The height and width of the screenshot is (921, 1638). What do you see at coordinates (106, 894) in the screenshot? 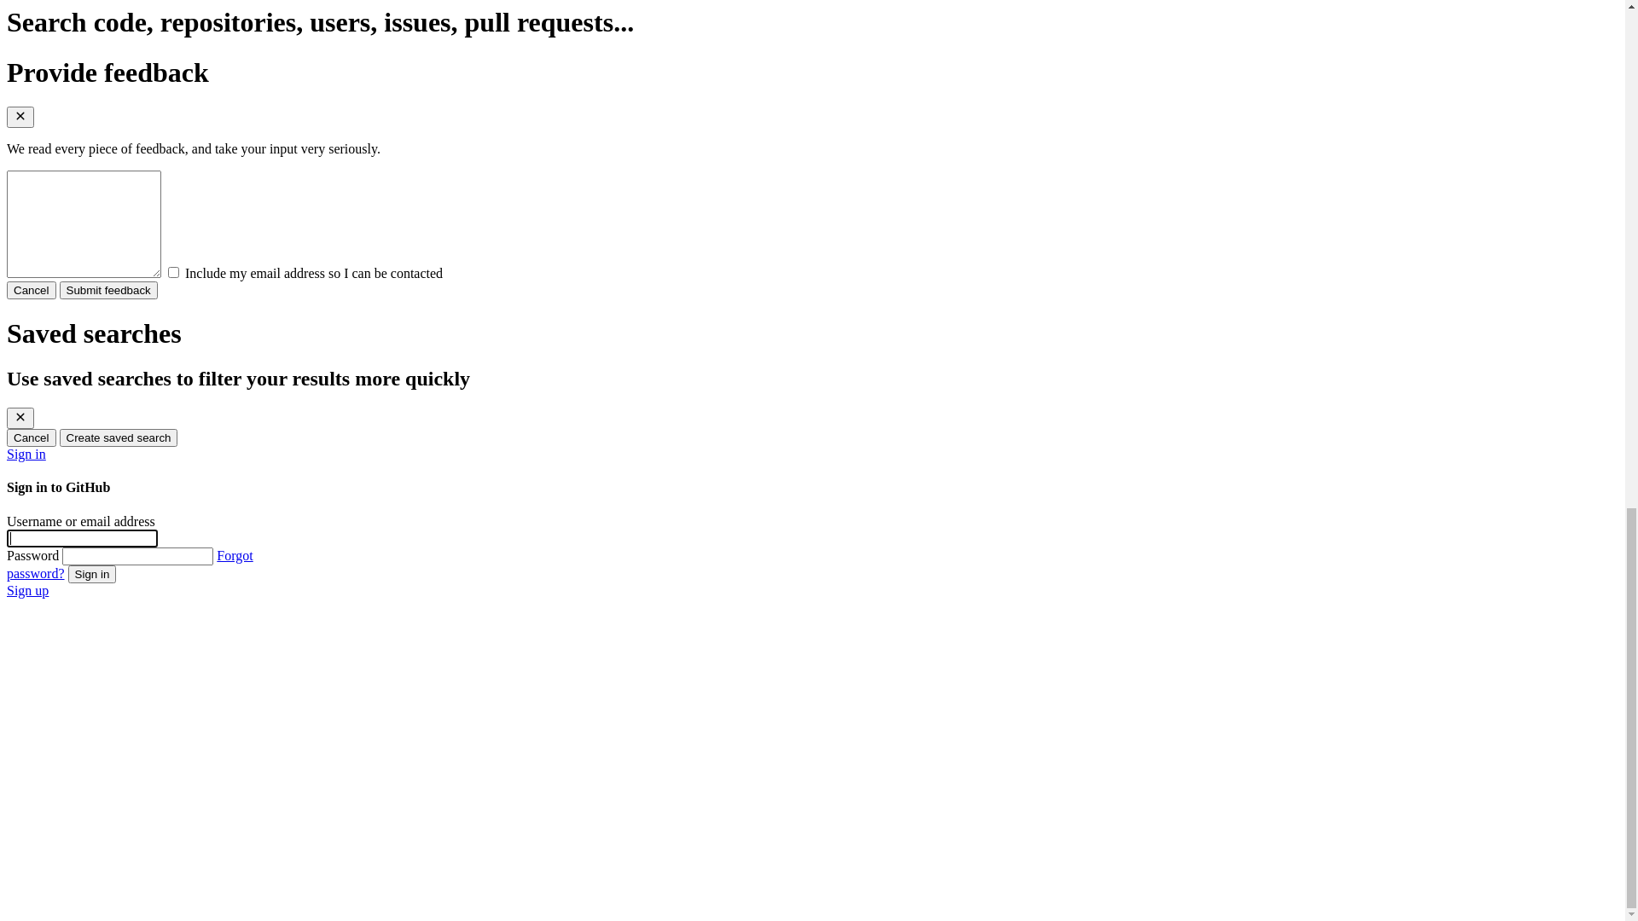
I see `Partners` at bounding box center [106, 894].